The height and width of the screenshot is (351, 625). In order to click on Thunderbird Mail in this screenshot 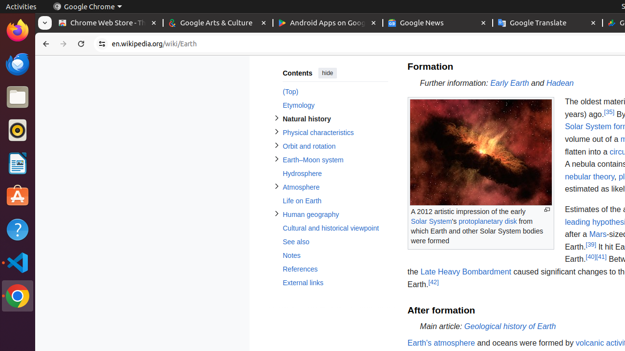, I will do `click(18, 64)`.